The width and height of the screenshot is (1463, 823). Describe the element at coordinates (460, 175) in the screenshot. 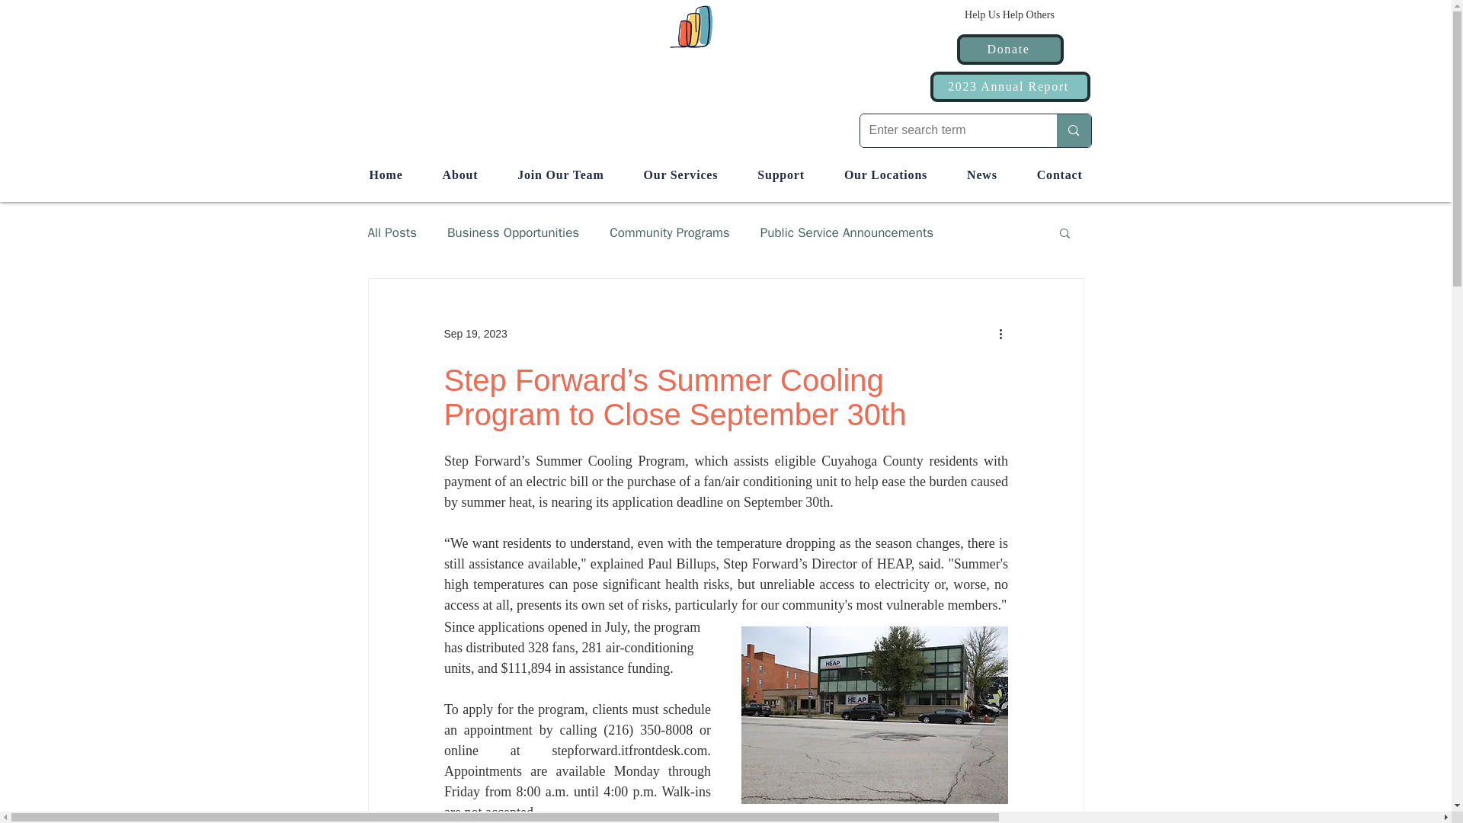

I see `About` at that location.